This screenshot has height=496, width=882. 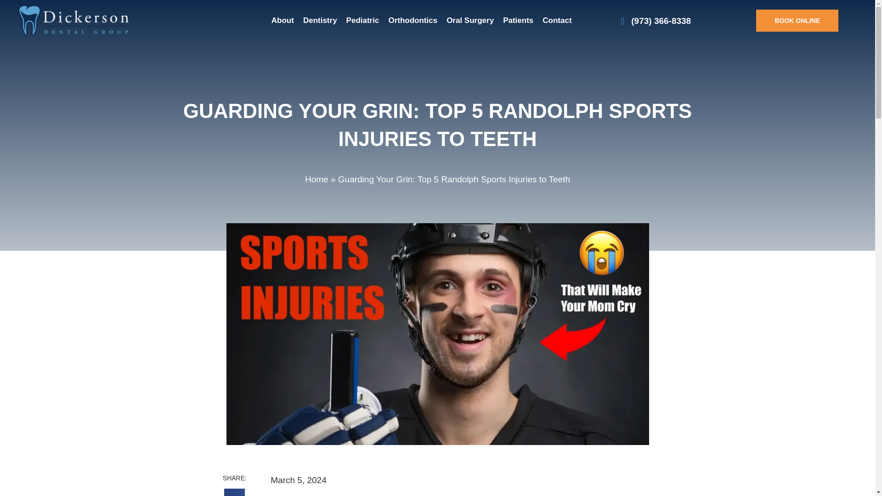 I want to click on Pediatric, so click(x=363, y=21).